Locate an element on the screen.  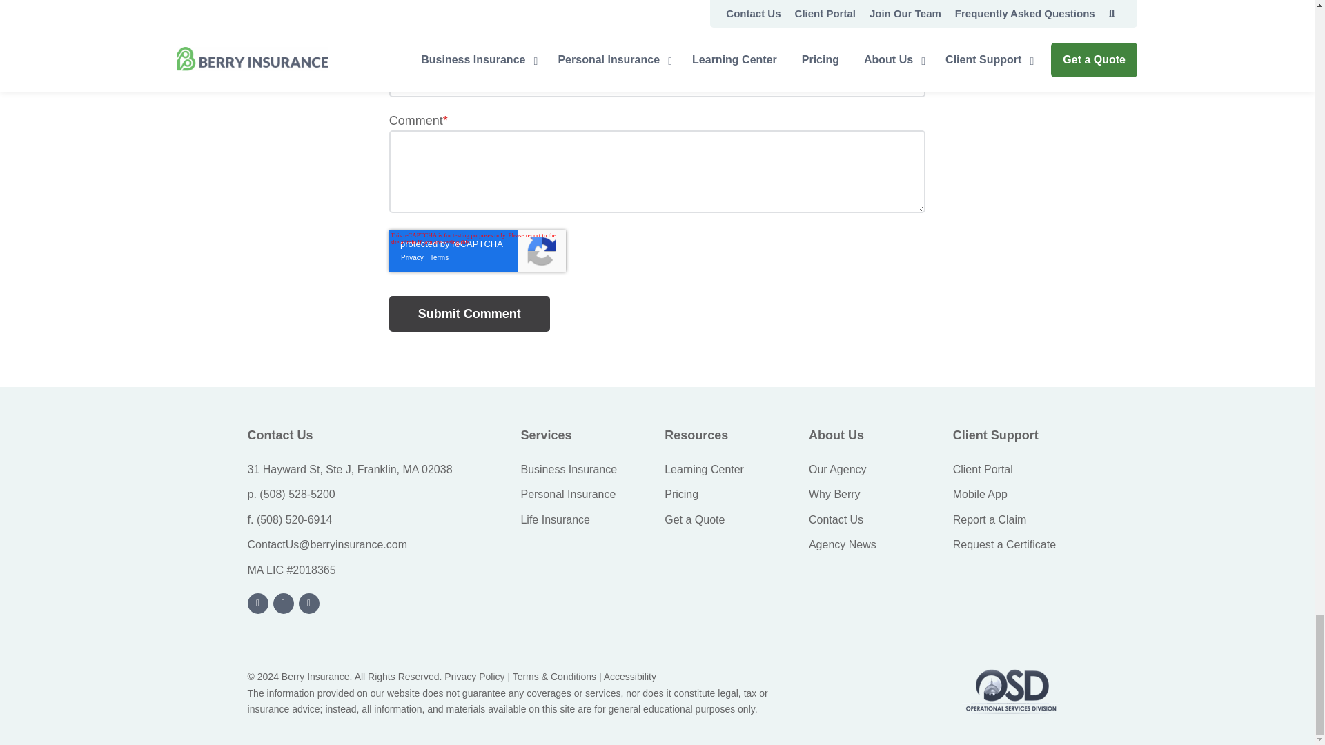
Berry Insurance Fax Number is located at coordinates (294, 520).